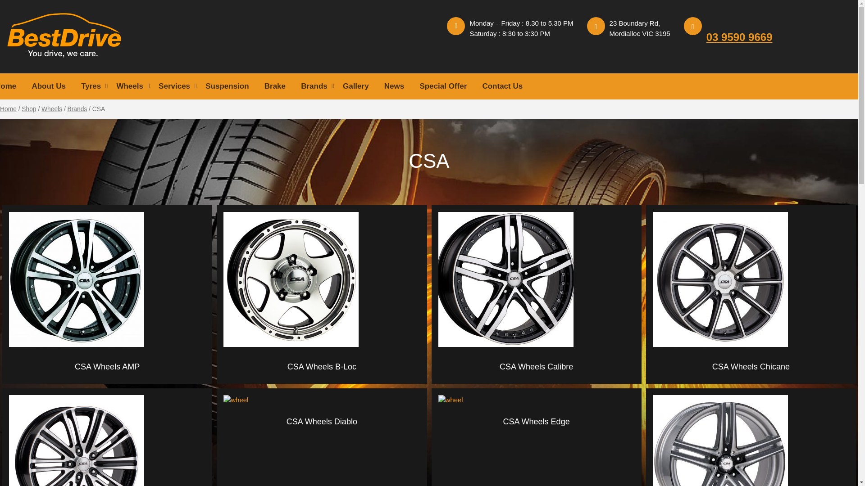 The height and width of the screenshot is (486, 865). I want to click on CSA Wheels B-Loc, so click(322, 362).